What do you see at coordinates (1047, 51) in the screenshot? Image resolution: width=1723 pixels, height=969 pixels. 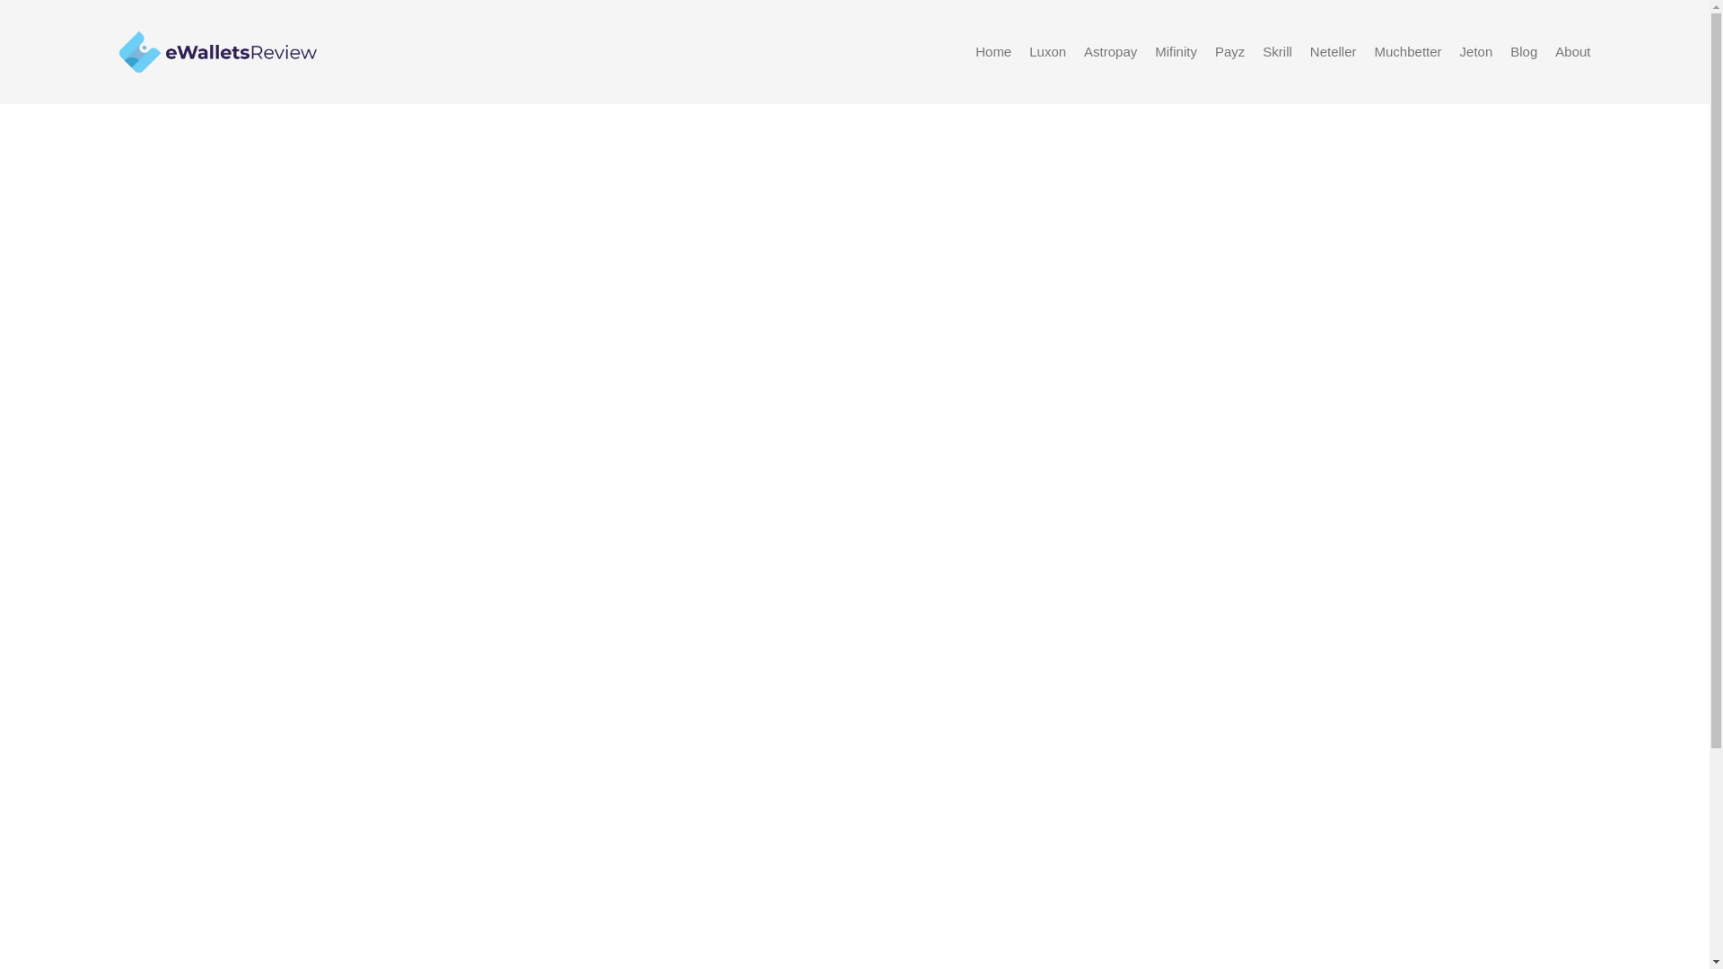 I see `Luxon` at bounding box center [1047, 51].